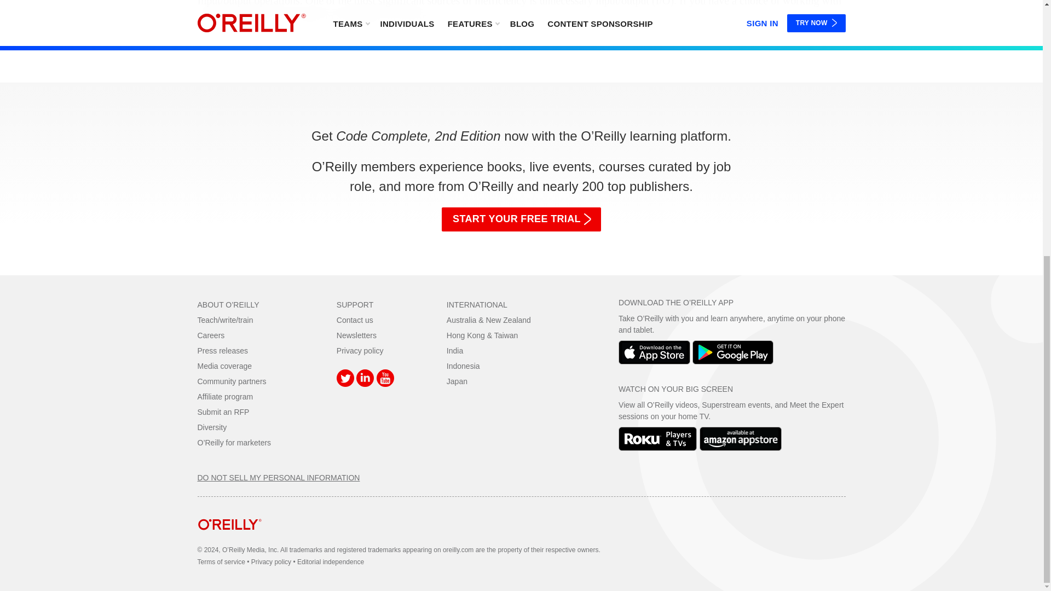  Describe the element at coordinates (225, 397) in the screenshot. I see `Affiliate program` at that location.